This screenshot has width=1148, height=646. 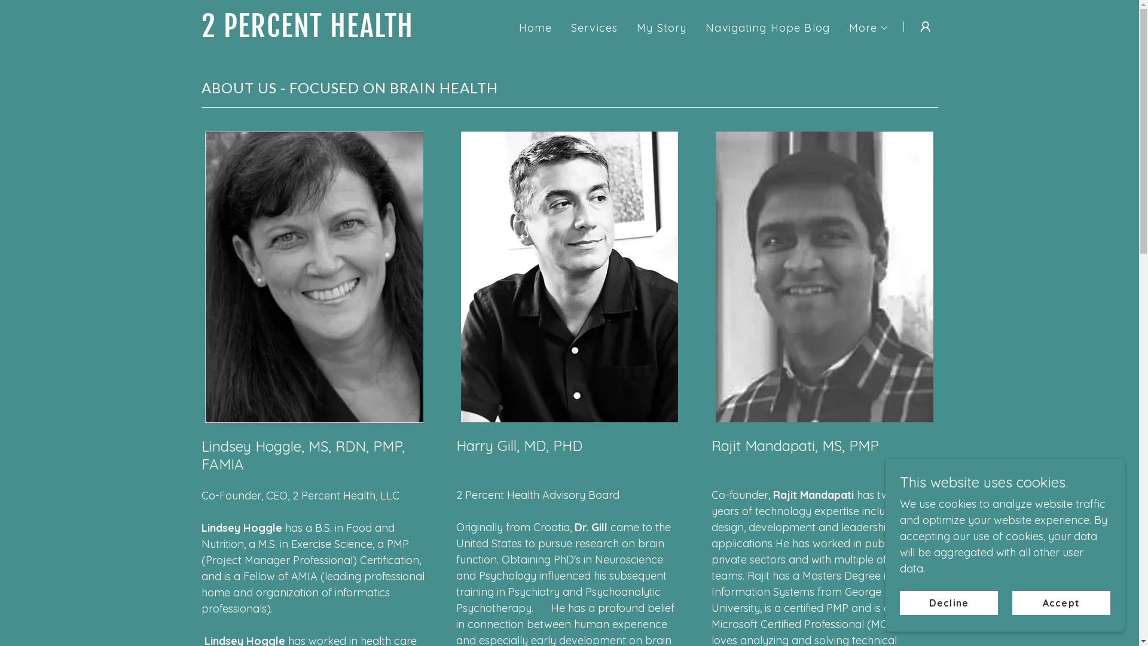 I want to click on More, so click(x=869, y=28).